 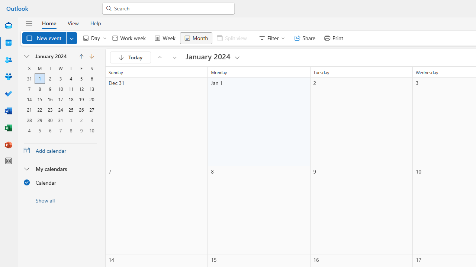 What do you see at coordinates (8, 94) in the screenshot?
I see `To Do` at bounding box center [8, 94].